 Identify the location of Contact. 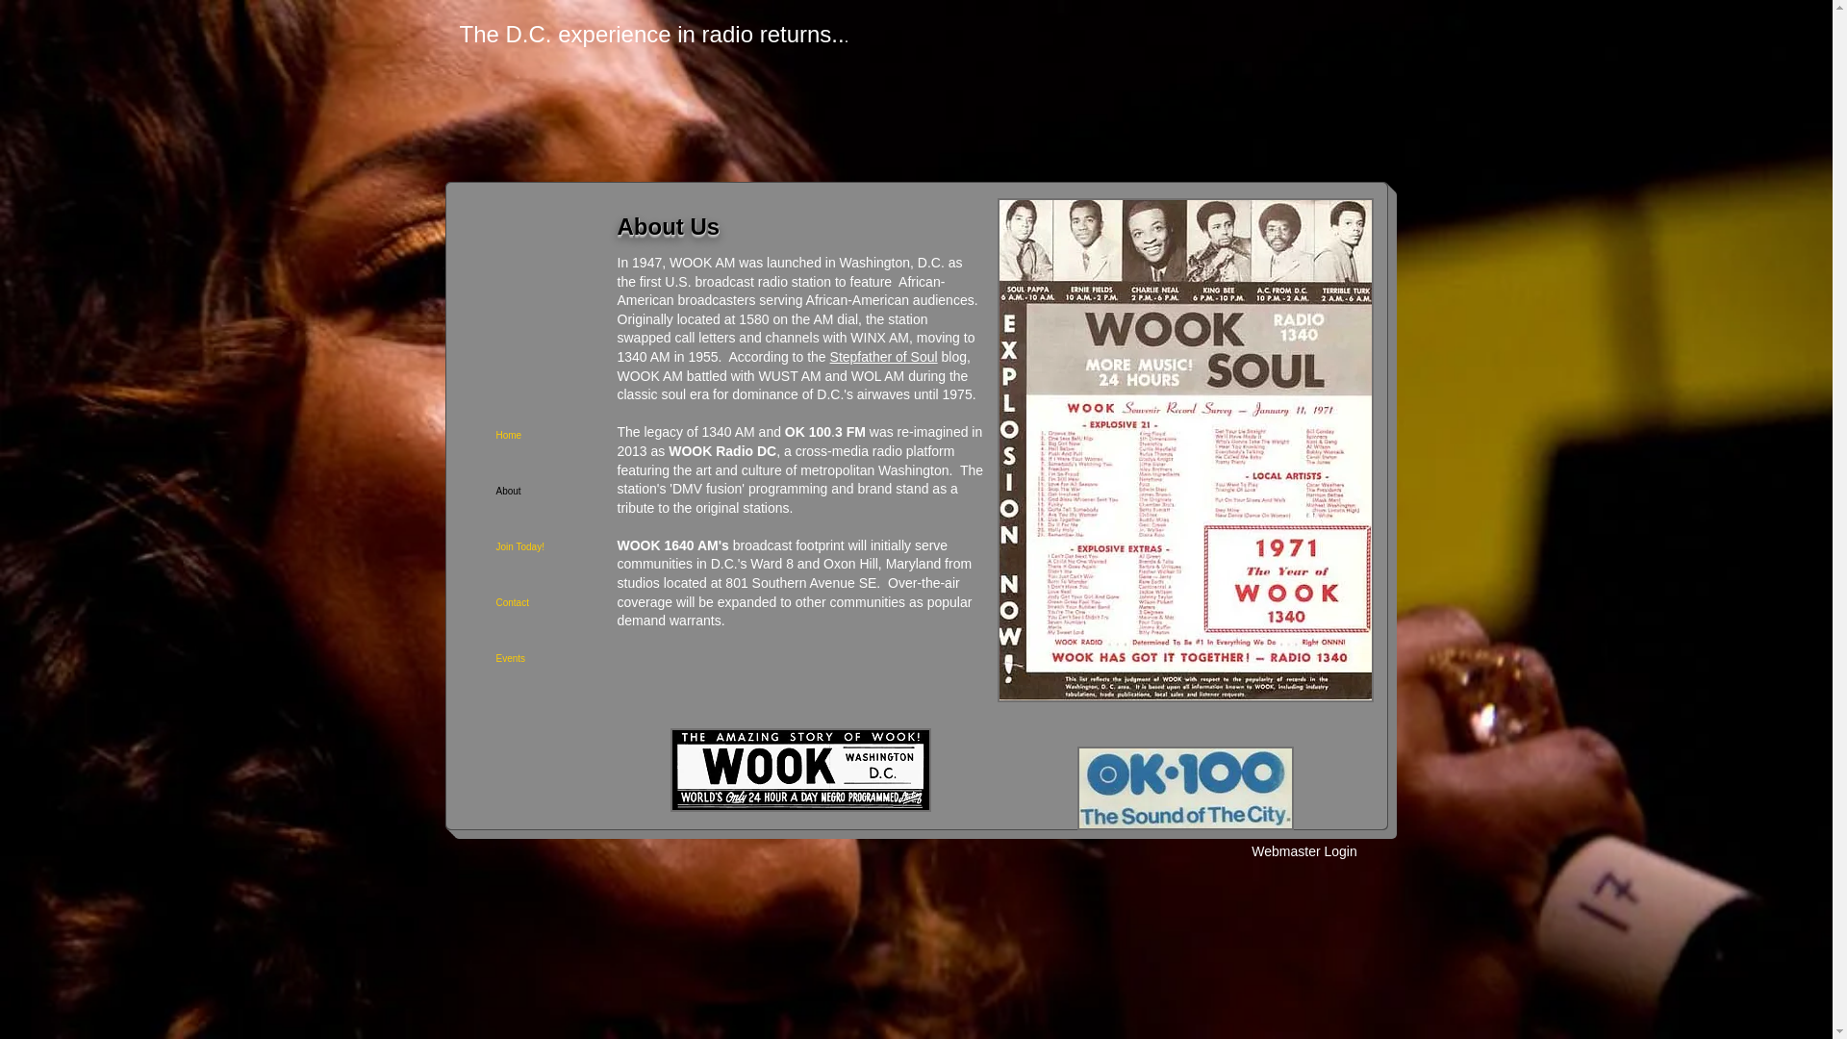
(531, 602).